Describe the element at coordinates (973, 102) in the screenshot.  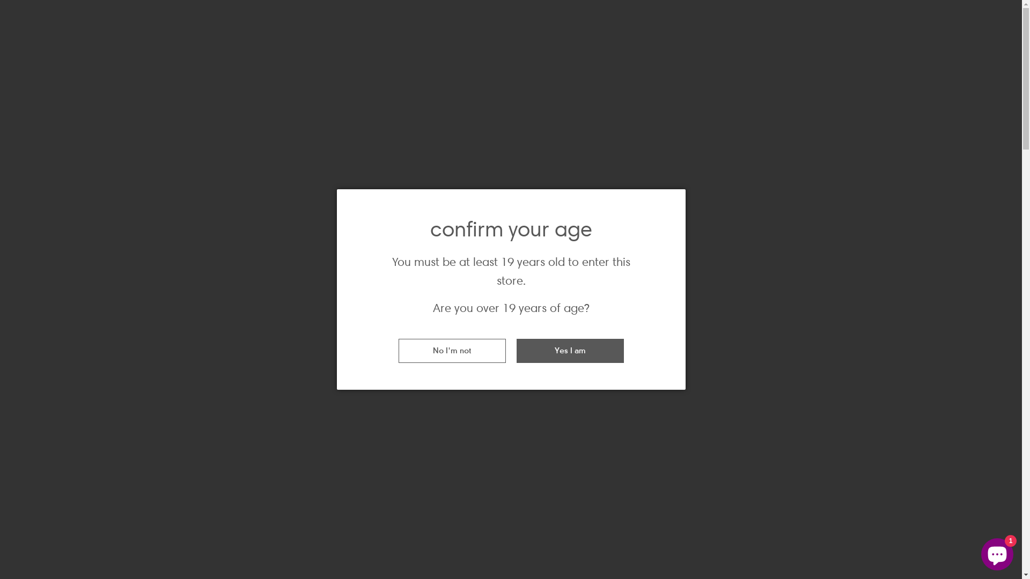
I see `Log in` at that location.